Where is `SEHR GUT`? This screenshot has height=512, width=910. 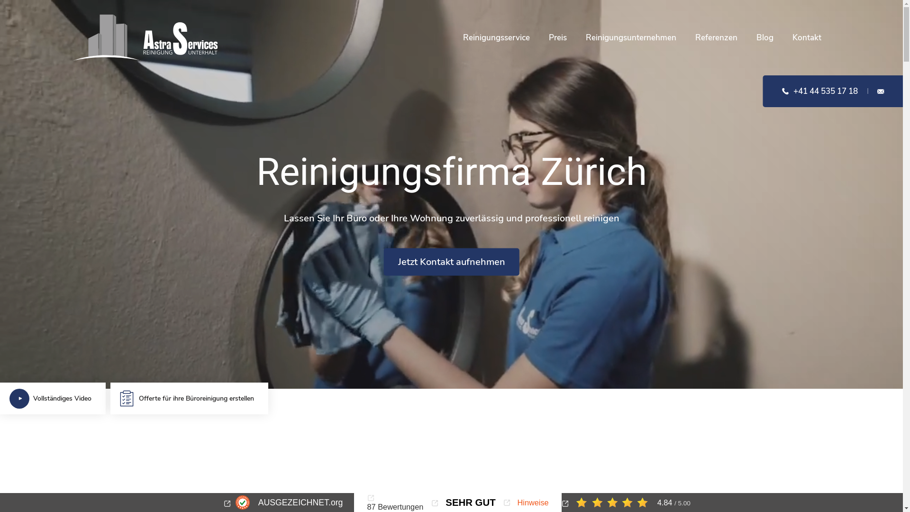
SEHR GUT is located at coordinates (464, 503).